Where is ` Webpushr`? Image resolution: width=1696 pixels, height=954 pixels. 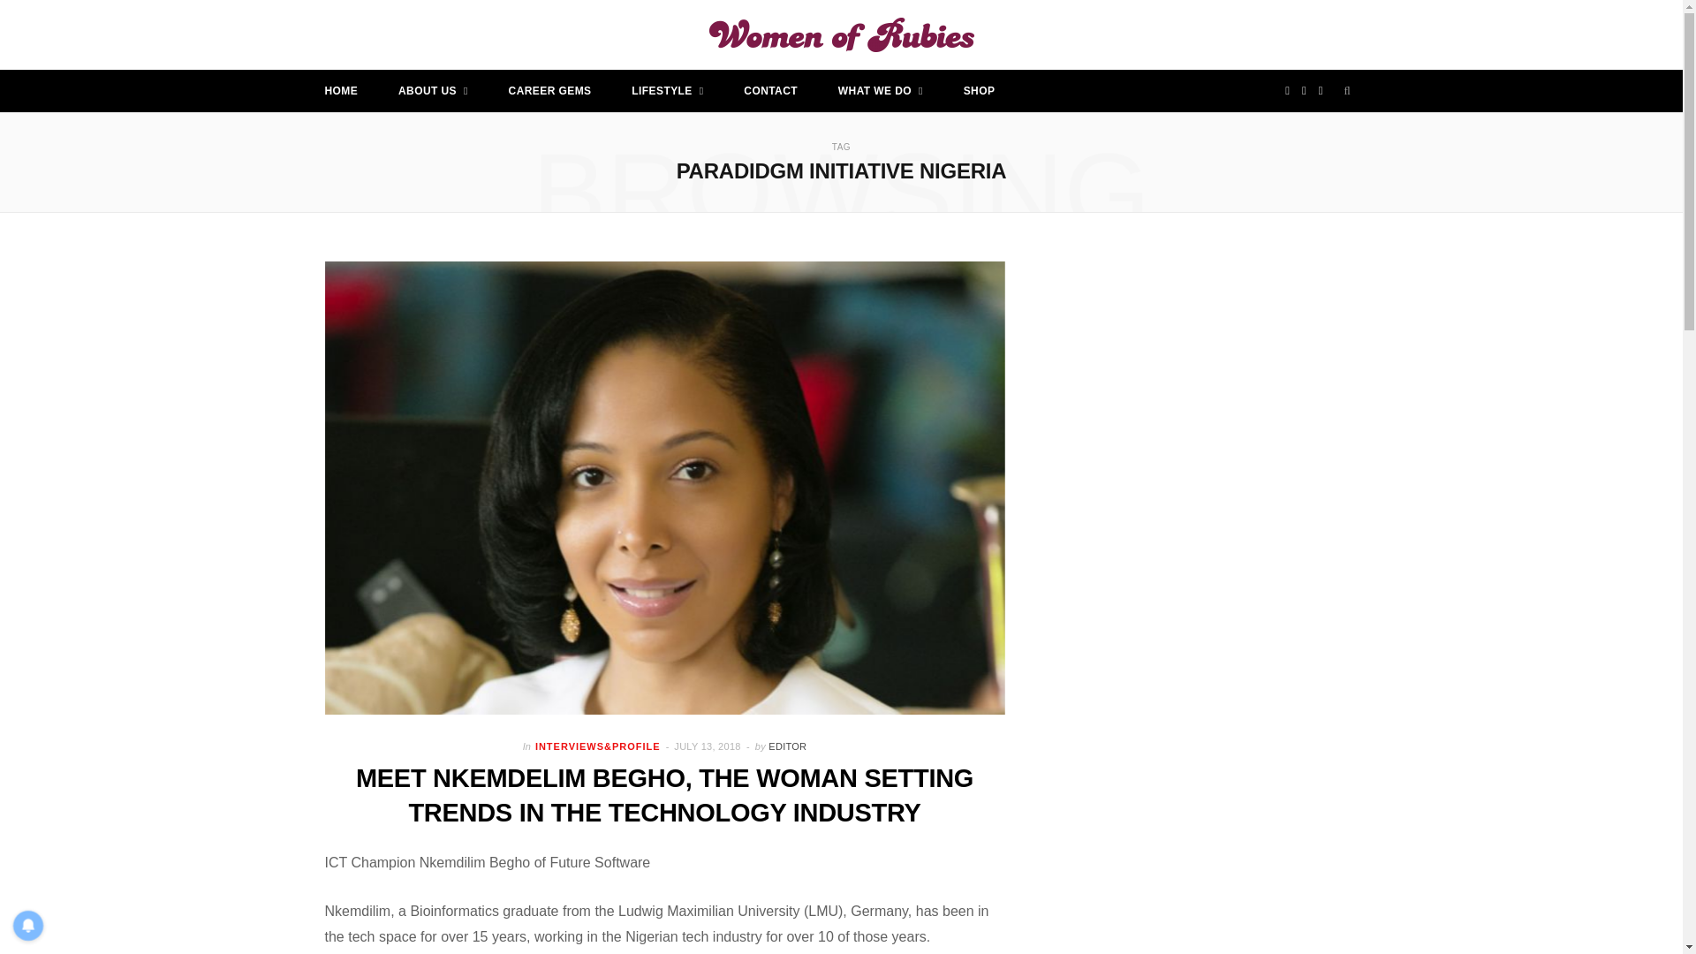  Webpushr is located at coordinates (35, 892).